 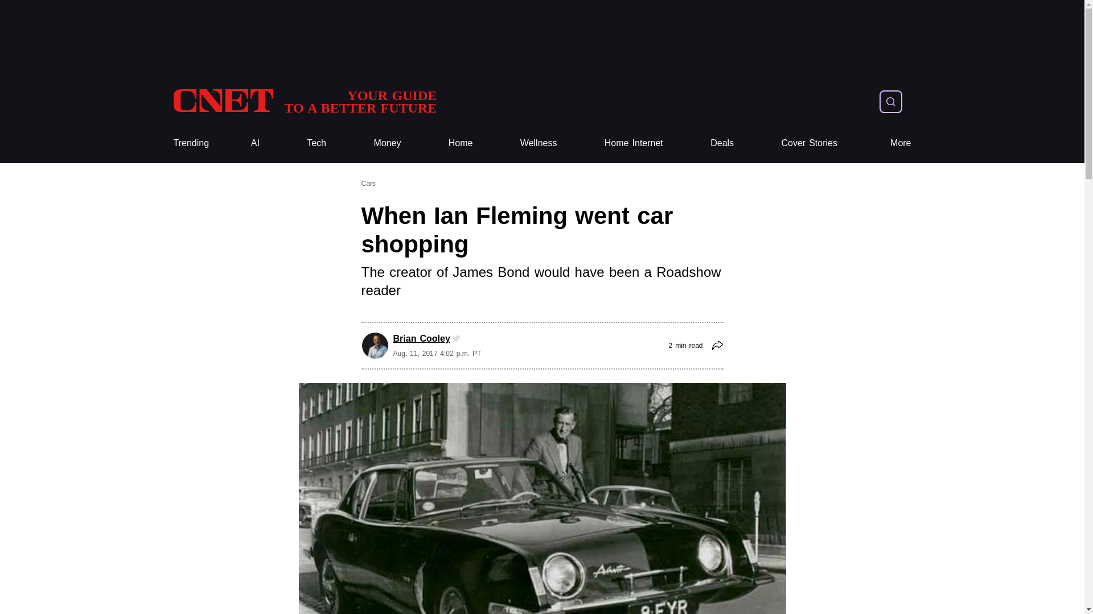 What do you see at coordinates (461, 143) in the screenshot?
I see `Wellness` at bounding box center [461, 143].